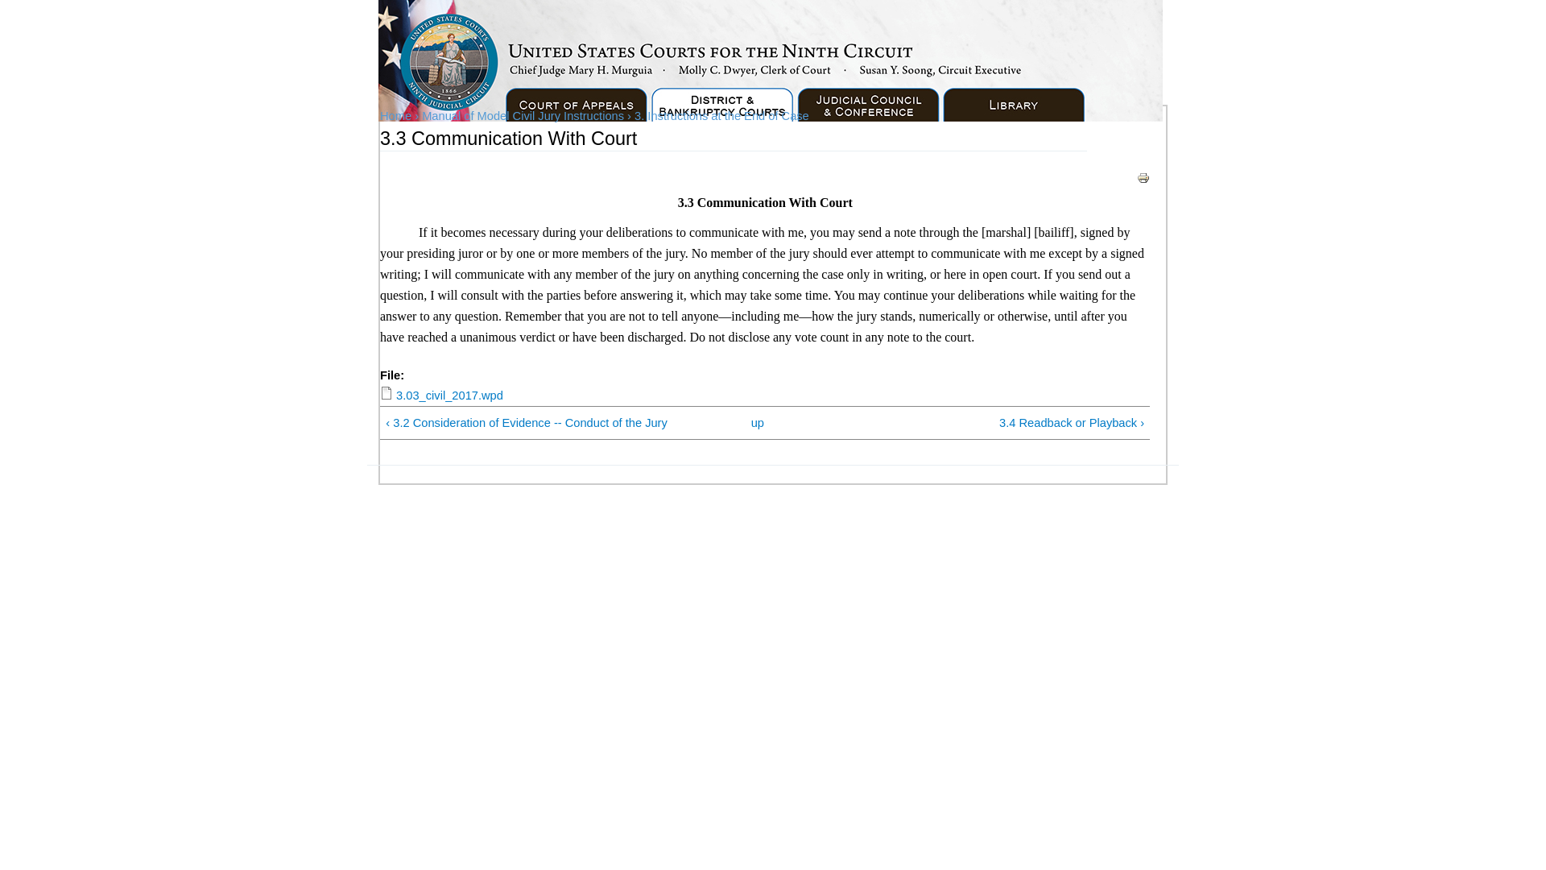 This screenshot has width=1546, height=870. What do you see at coordinates (395, 116) in the screenshot?
I see `Home` at bounding box center [395, 116].